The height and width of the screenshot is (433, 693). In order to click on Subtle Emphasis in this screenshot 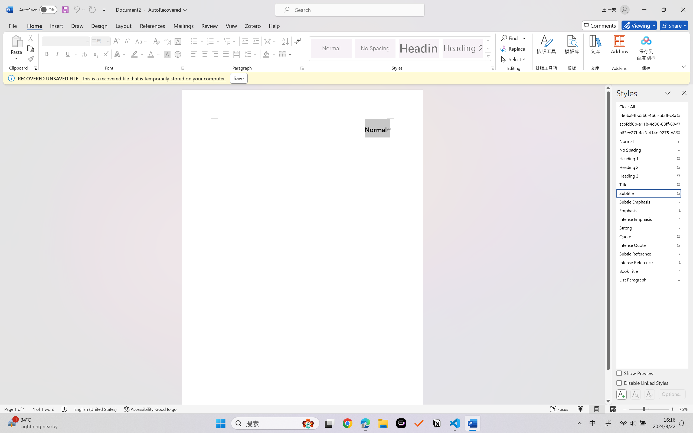, I will do `click(652, 202)`.